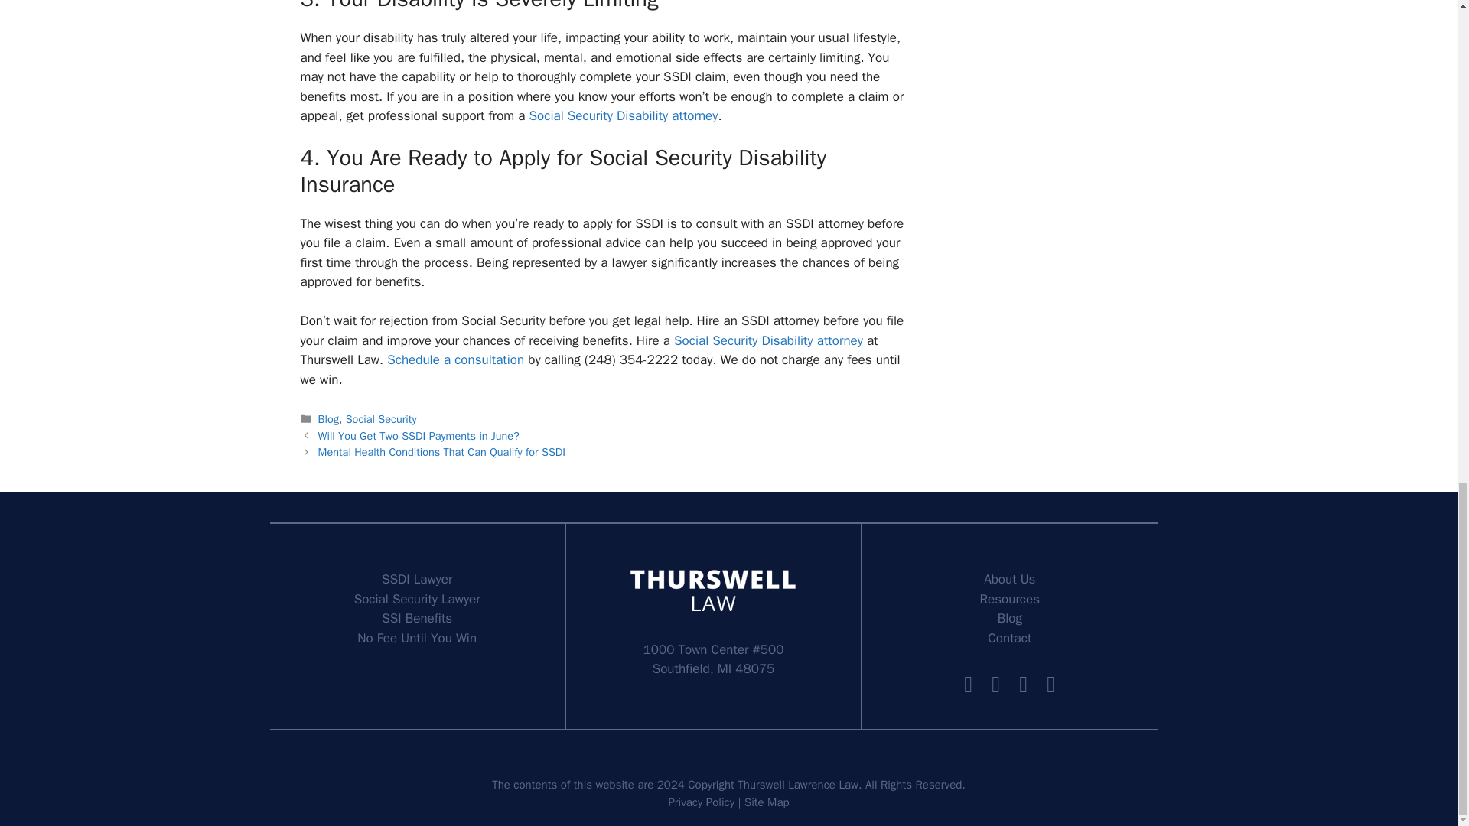  I want to click on Social Security Disability attorney, so click(768, 340).